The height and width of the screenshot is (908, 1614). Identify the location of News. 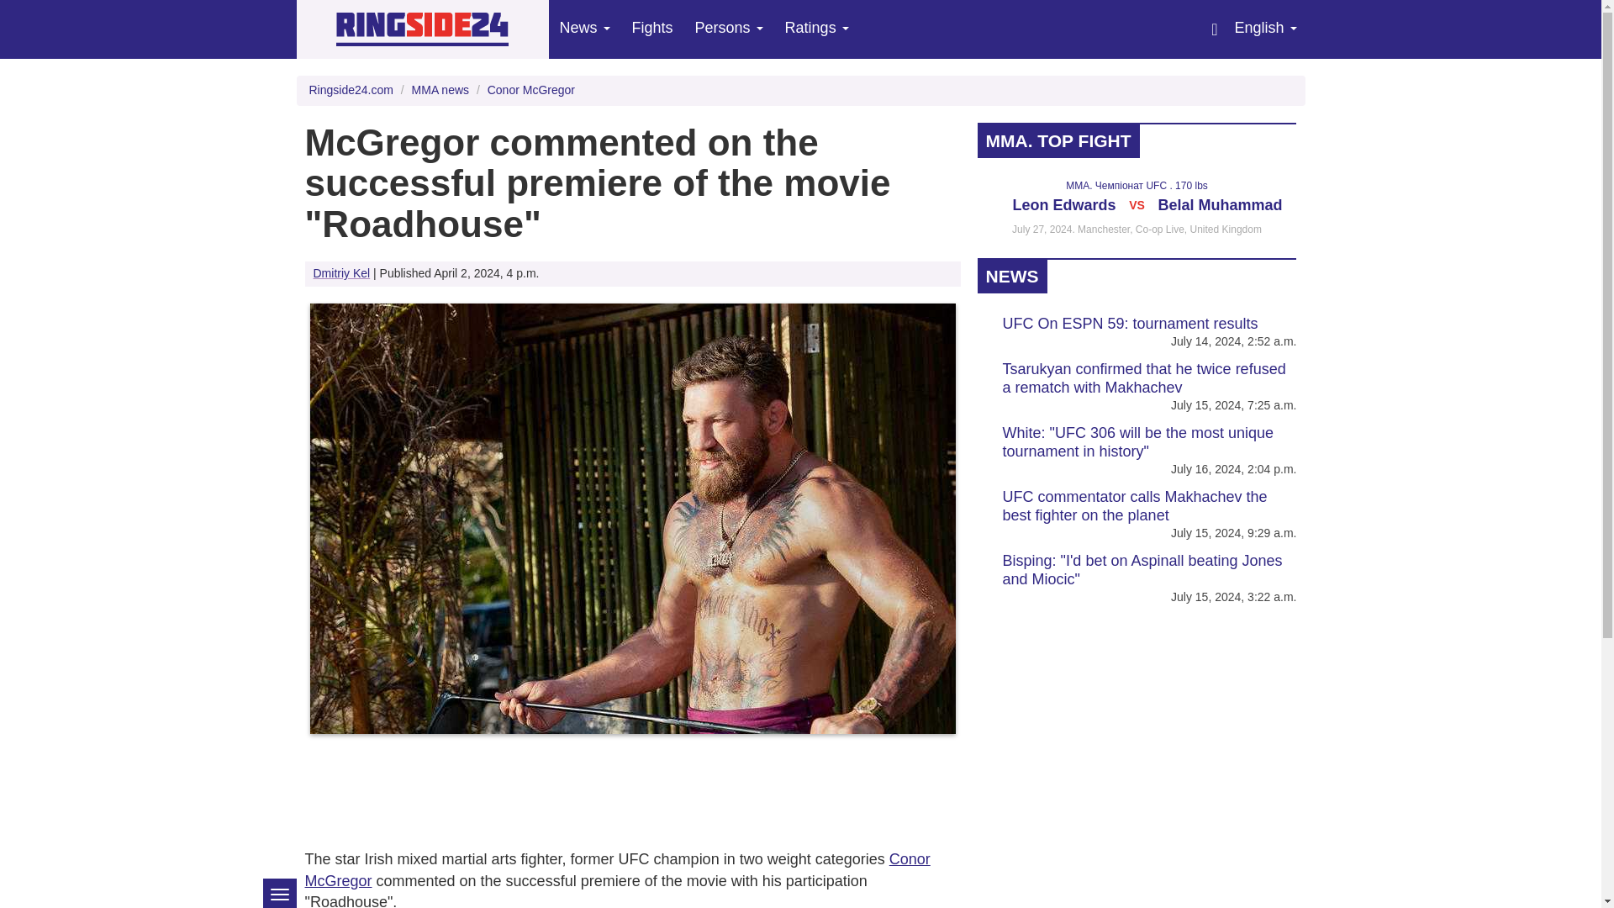
(583, 29).